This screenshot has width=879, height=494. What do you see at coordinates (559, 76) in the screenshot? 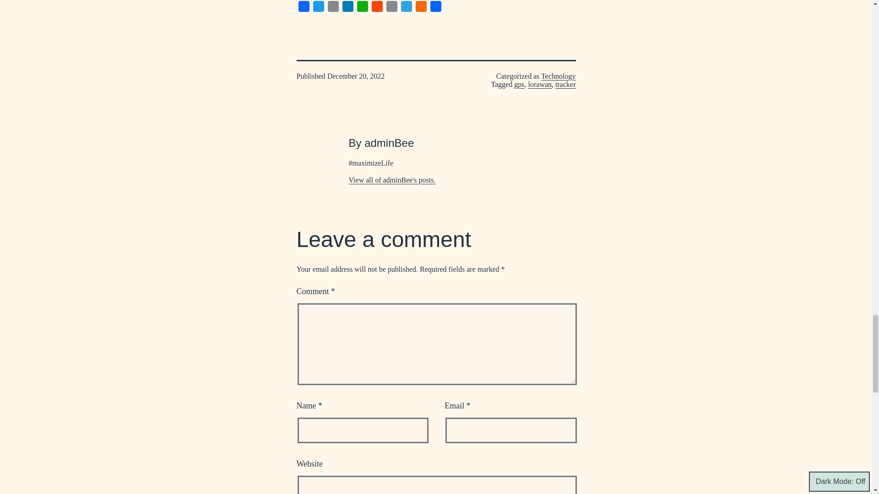
I see `Technology` at bounding box center [559, 76].